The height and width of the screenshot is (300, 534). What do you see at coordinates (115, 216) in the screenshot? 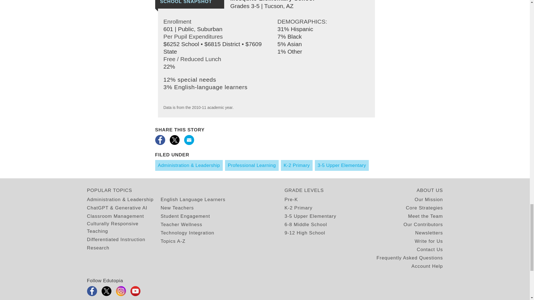
I see `Classroom Management` at bounding box center [115, 216].